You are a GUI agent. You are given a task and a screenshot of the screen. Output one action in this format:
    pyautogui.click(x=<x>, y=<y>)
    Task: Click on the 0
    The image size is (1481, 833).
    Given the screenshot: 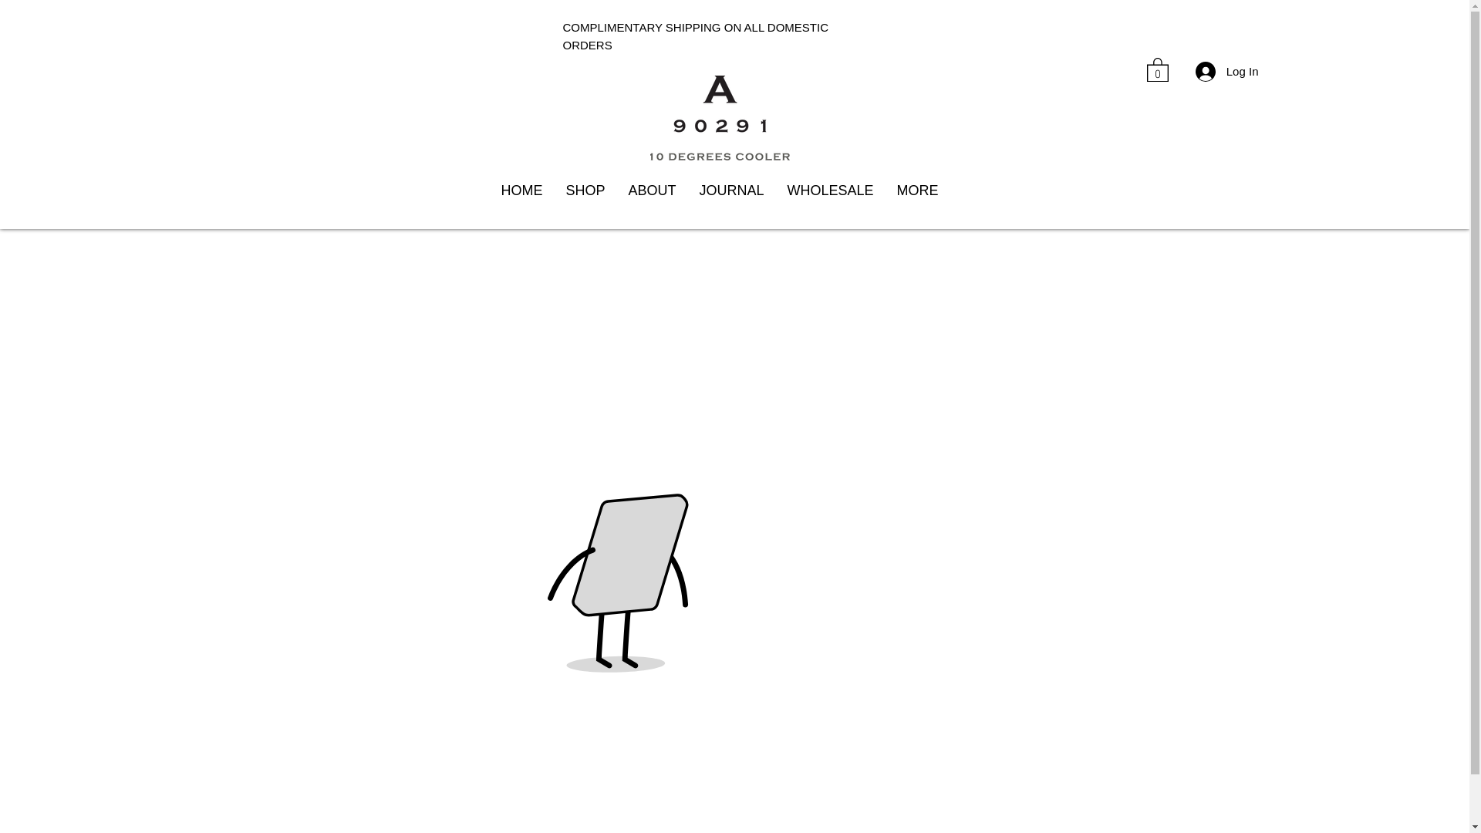 What is the action you would take?
    pyautogui.click(x=1157, y=69)
    